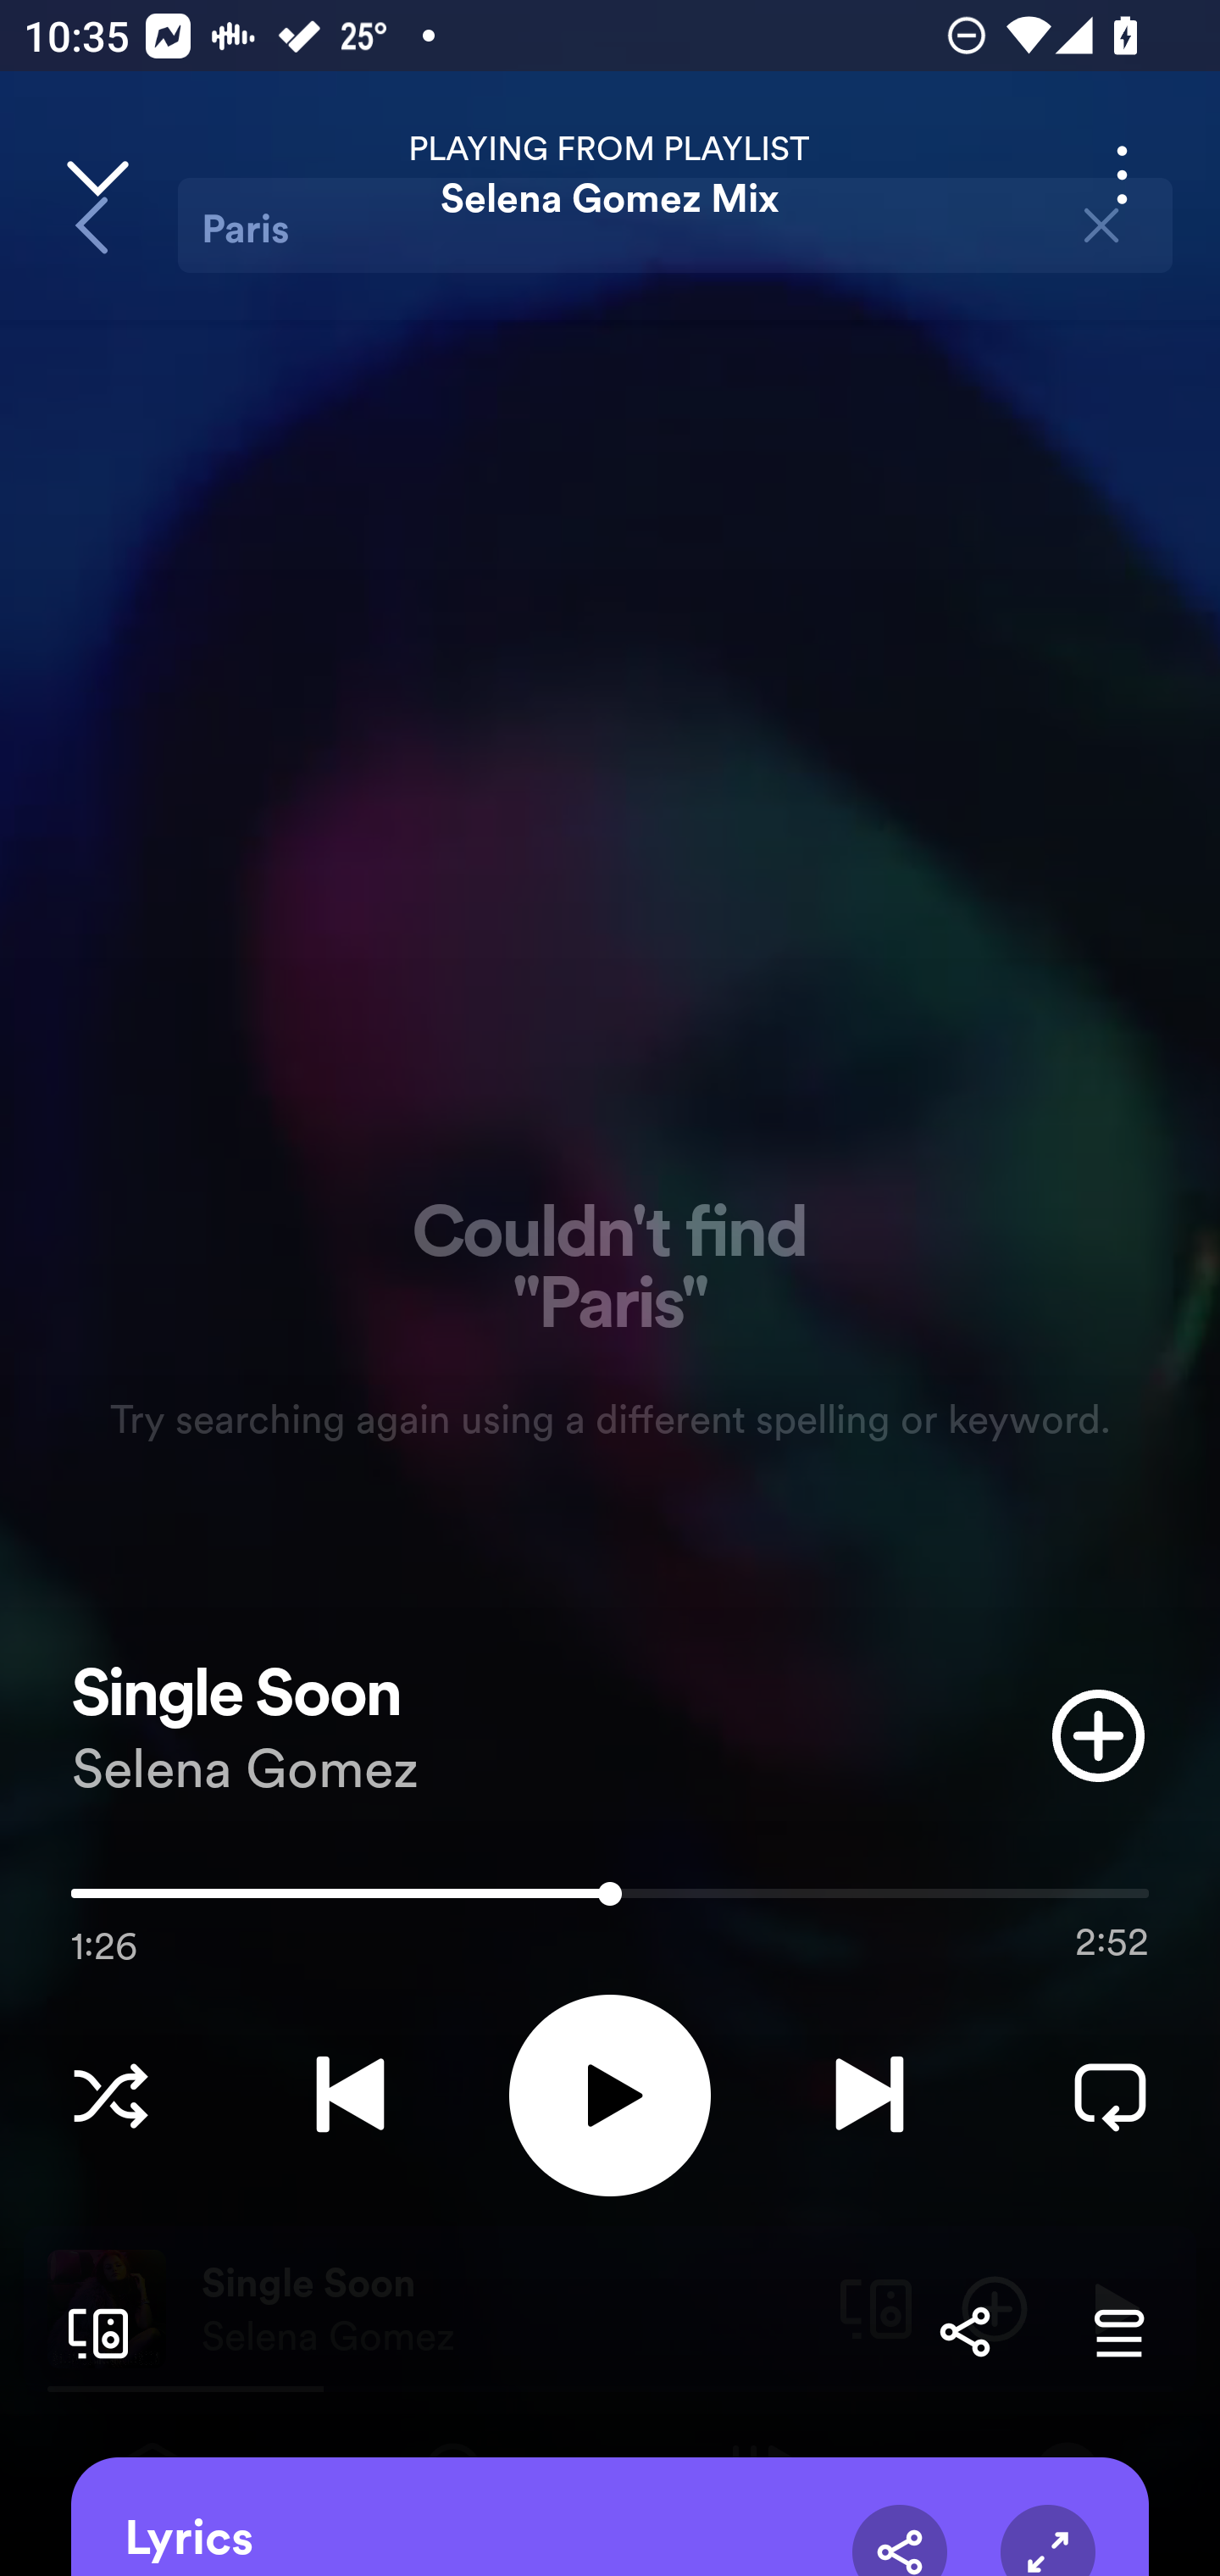  I want to click on Previous, so click(350, 2095).